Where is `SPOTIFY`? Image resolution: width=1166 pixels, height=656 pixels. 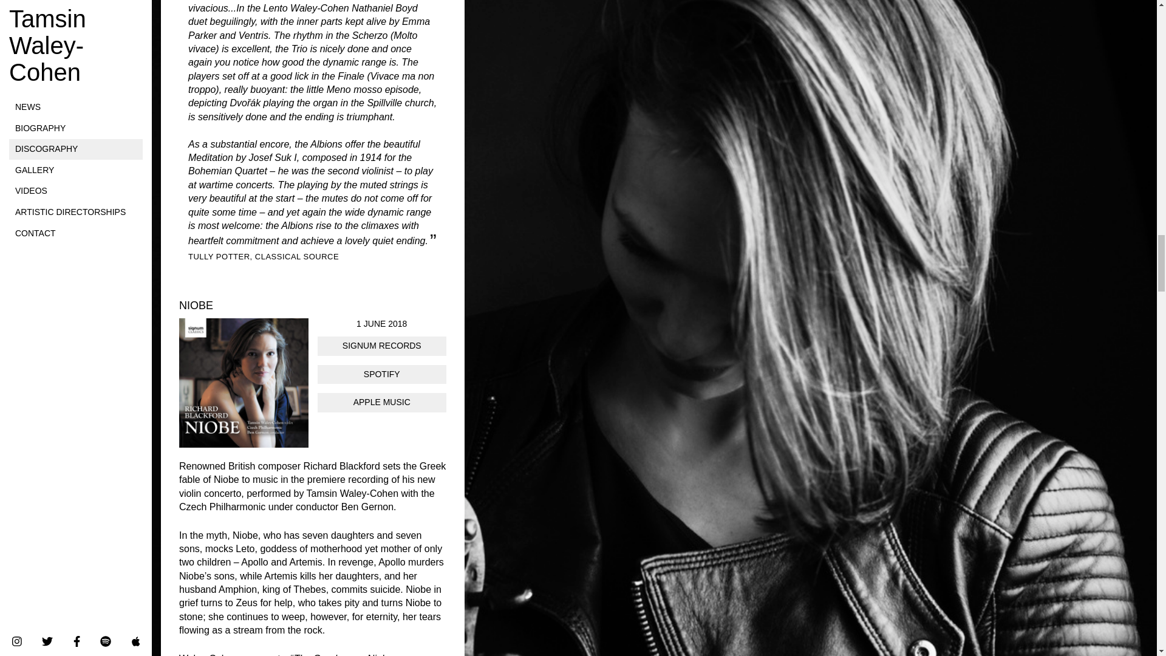 SPOTIFY is located at coordinates (381, 374).